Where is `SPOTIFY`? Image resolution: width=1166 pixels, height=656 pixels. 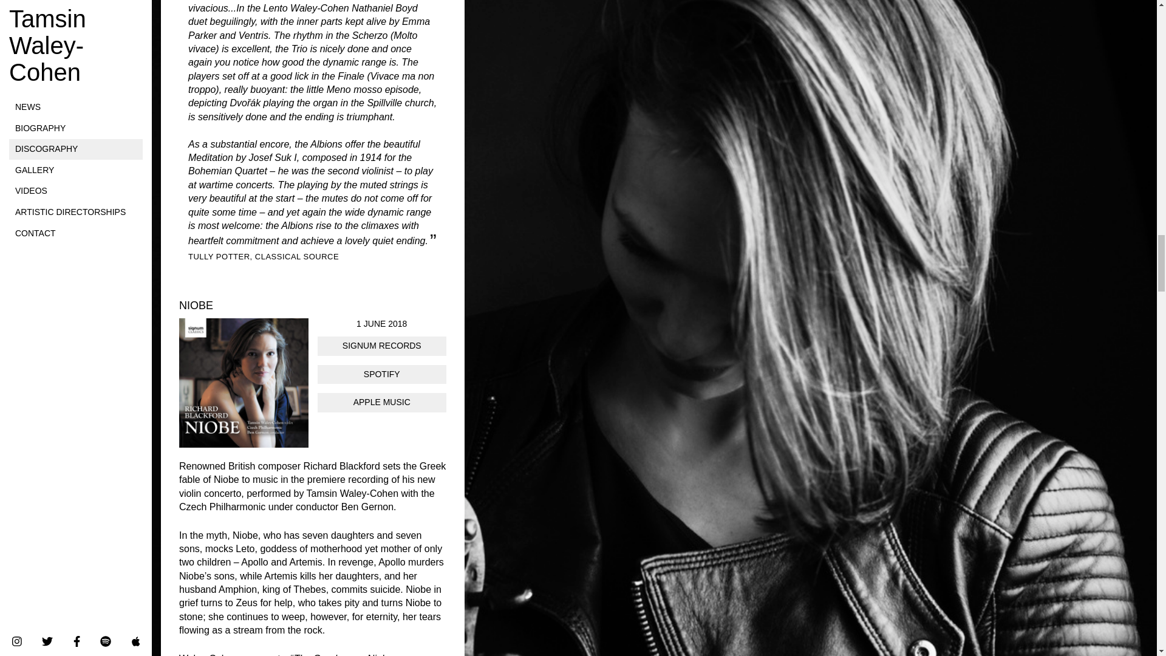 SPOTIFY is located at coordinates (381, 374).